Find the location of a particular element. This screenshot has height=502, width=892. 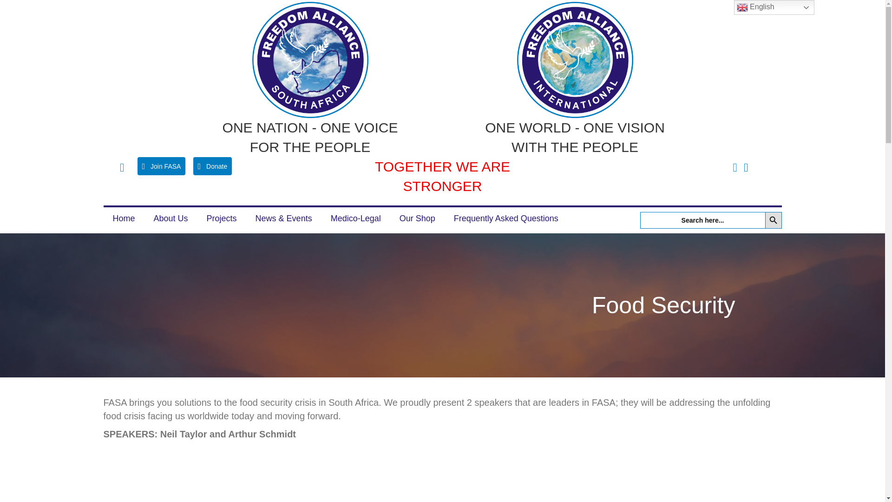

THE is located at coordinates (289, 474).